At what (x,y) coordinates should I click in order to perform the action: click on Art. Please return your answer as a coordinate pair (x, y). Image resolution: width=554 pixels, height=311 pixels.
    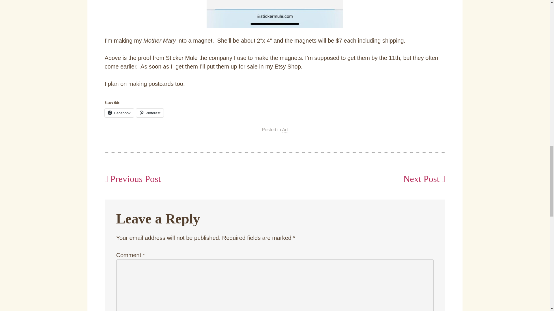
    Looking at the image, I should click on (285, 130).